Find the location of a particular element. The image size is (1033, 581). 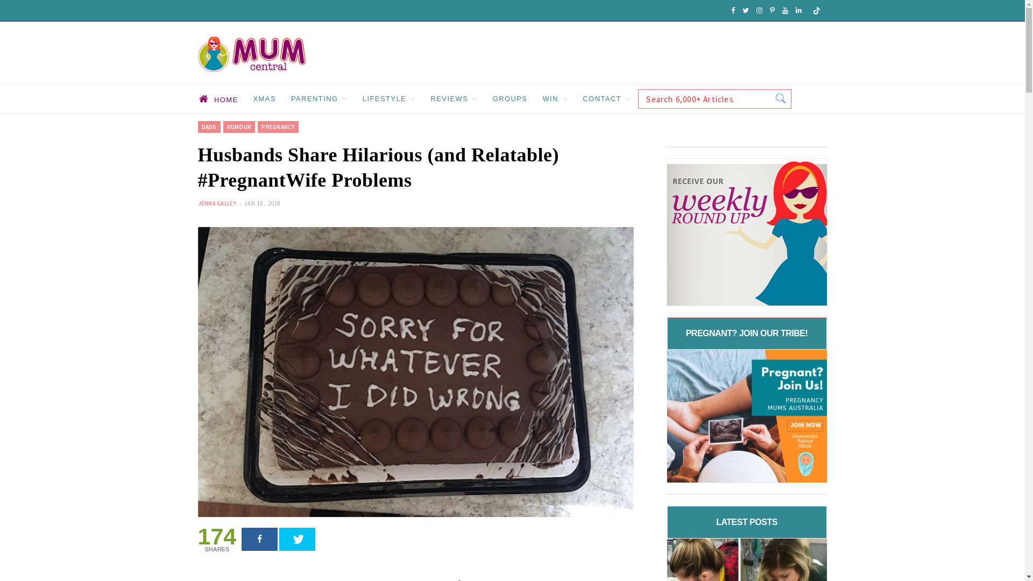

JENNA GALLEY is located at coordinates (217, 203).